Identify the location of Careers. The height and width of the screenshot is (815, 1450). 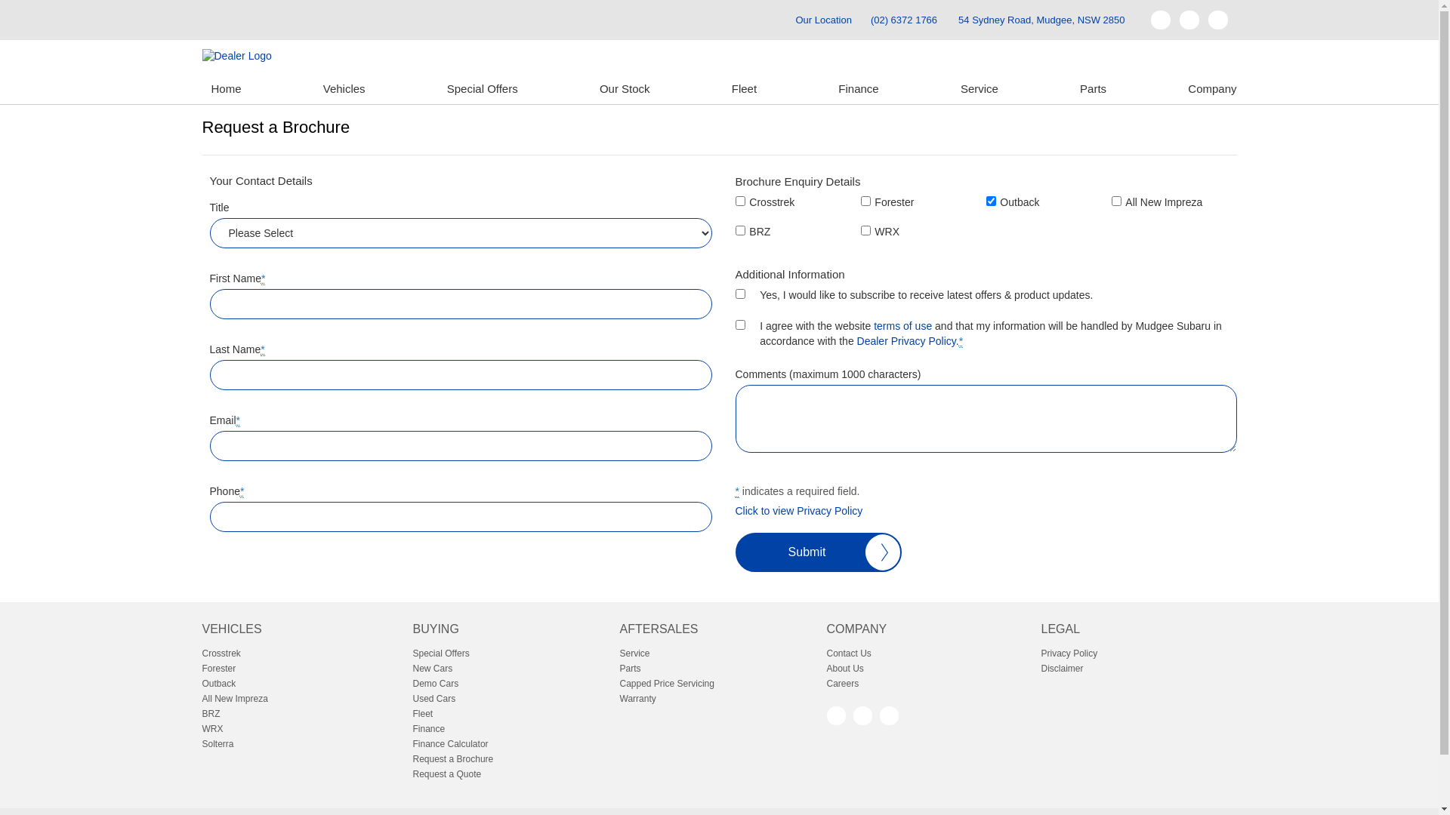
(926, 684).